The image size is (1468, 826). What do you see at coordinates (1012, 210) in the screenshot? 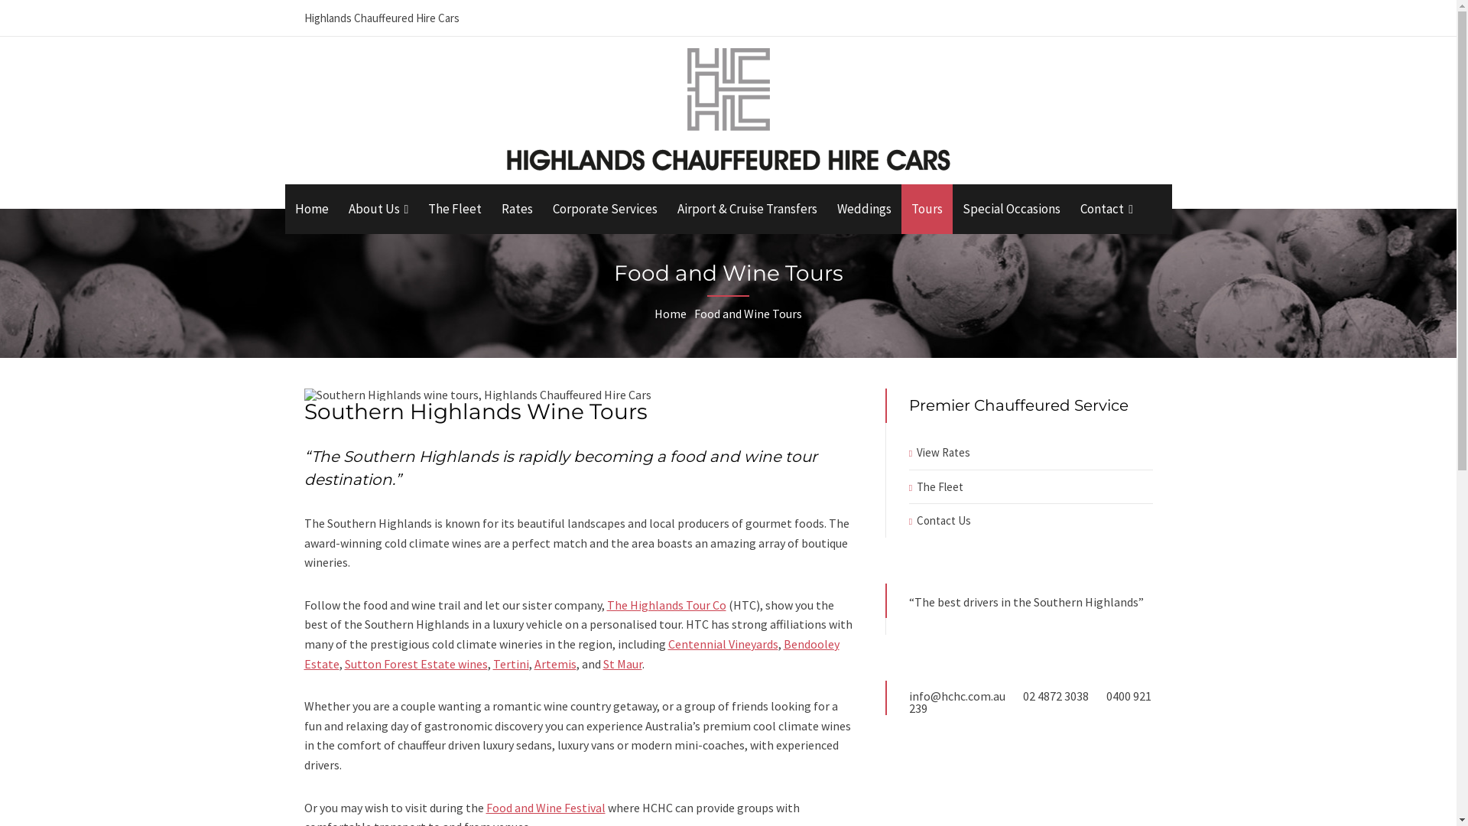
I see `Special Occasions` at bounding box center [1012, 210].